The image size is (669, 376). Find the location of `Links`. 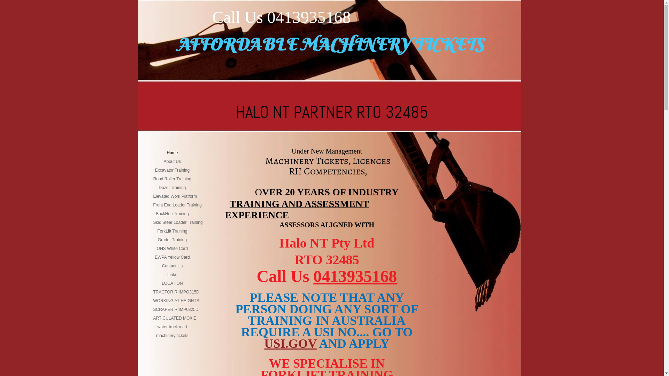

Links is located at coordinates (172, 275).